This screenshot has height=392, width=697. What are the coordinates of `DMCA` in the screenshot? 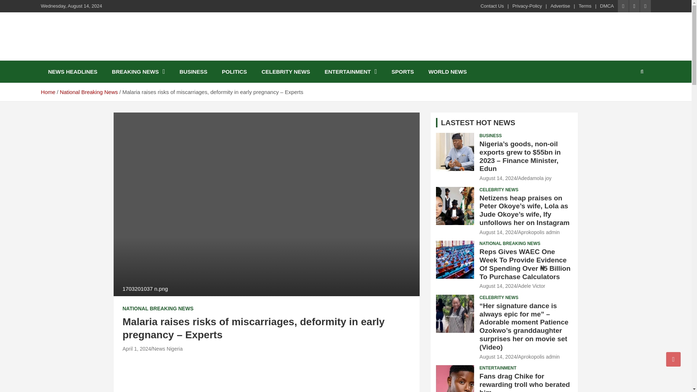 It's located at (607, 6).